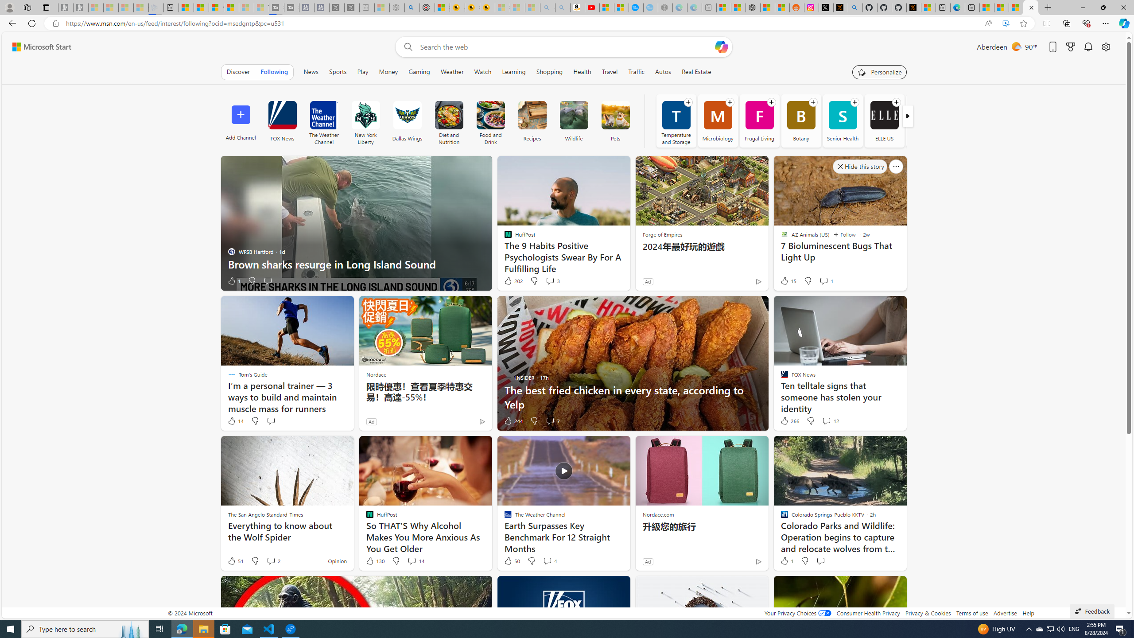 This screenshot has width=1134, height=638. What do you see at coordinates (513, 281) in the screenshot?
I see `202 Like` at bounding box center [513, 281].